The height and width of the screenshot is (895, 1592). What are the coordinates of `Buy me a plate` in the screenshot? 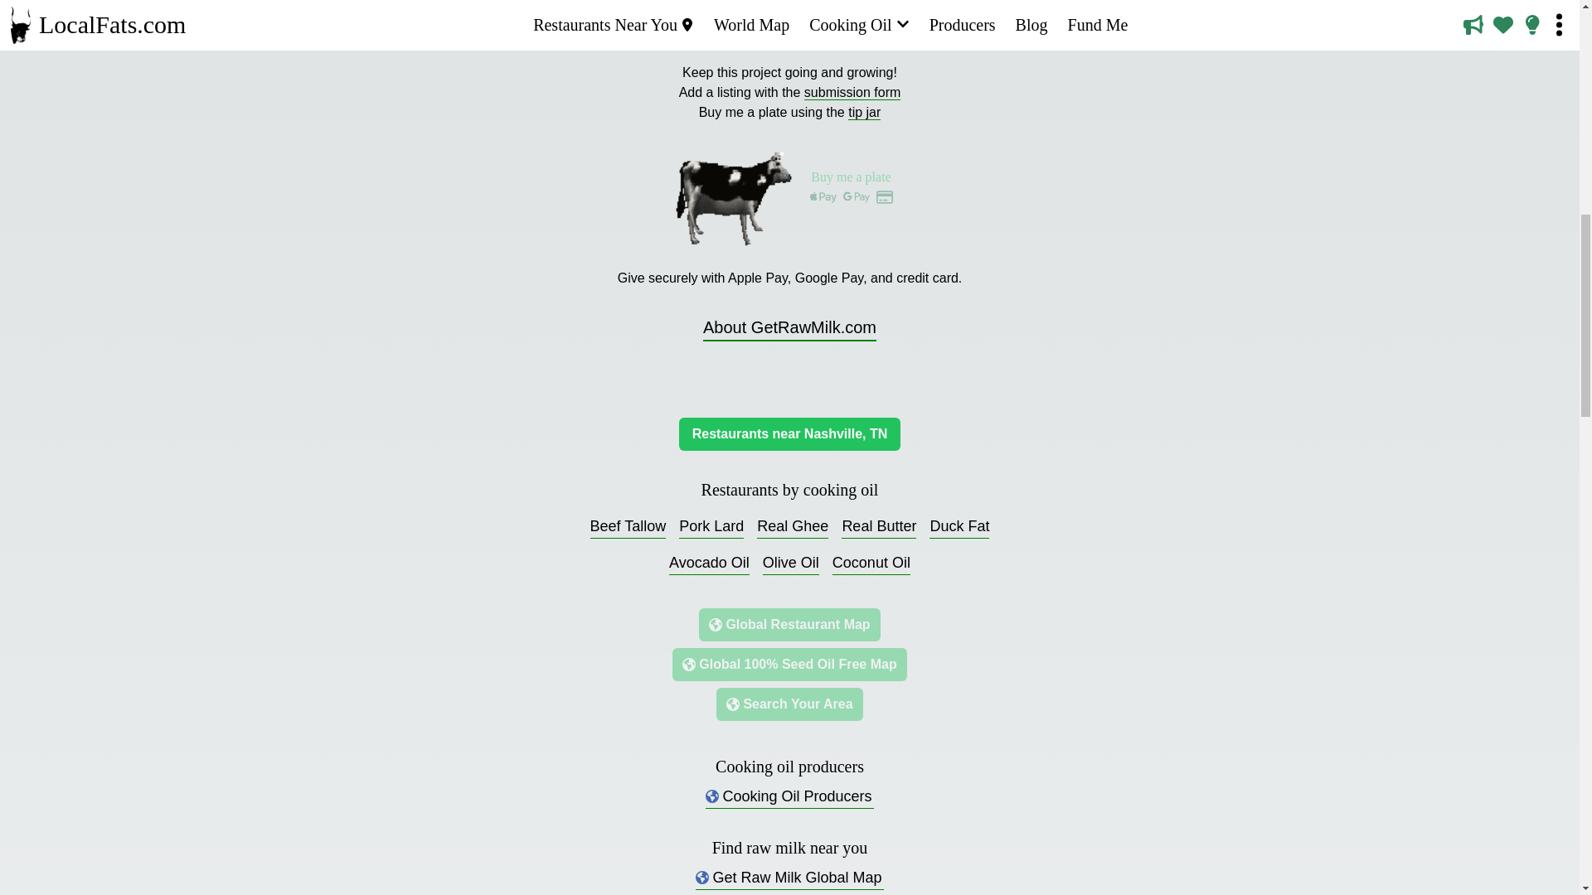 It's located at (789, 188).